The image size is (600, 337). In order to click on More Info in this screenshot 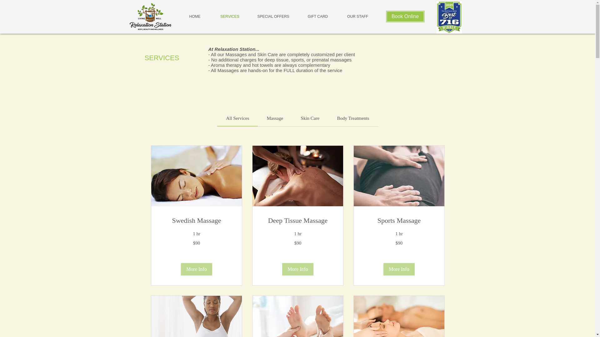, I will do `click(399, 269)`.